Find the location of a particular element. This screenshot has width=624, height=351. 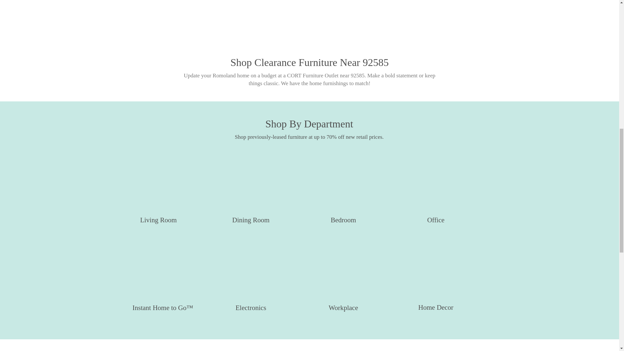

Dining Room is located at coordinates (251, 190).